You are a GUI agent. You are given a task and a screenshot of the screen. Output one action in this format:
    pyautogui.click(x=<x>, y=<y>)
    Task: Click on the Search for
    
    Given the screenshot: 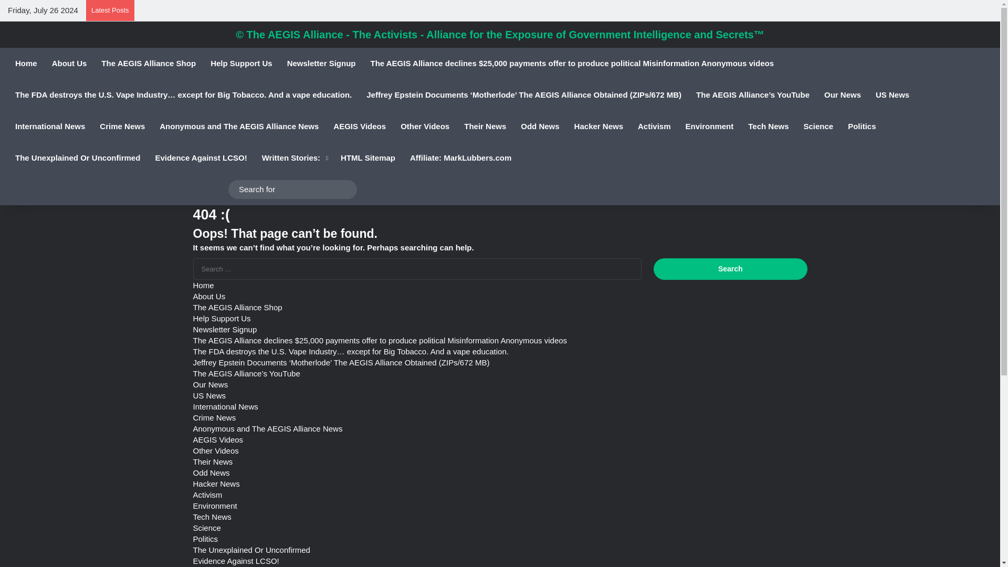 What is the action you would take?
    pyautogui.click(x=292, y=189)
    